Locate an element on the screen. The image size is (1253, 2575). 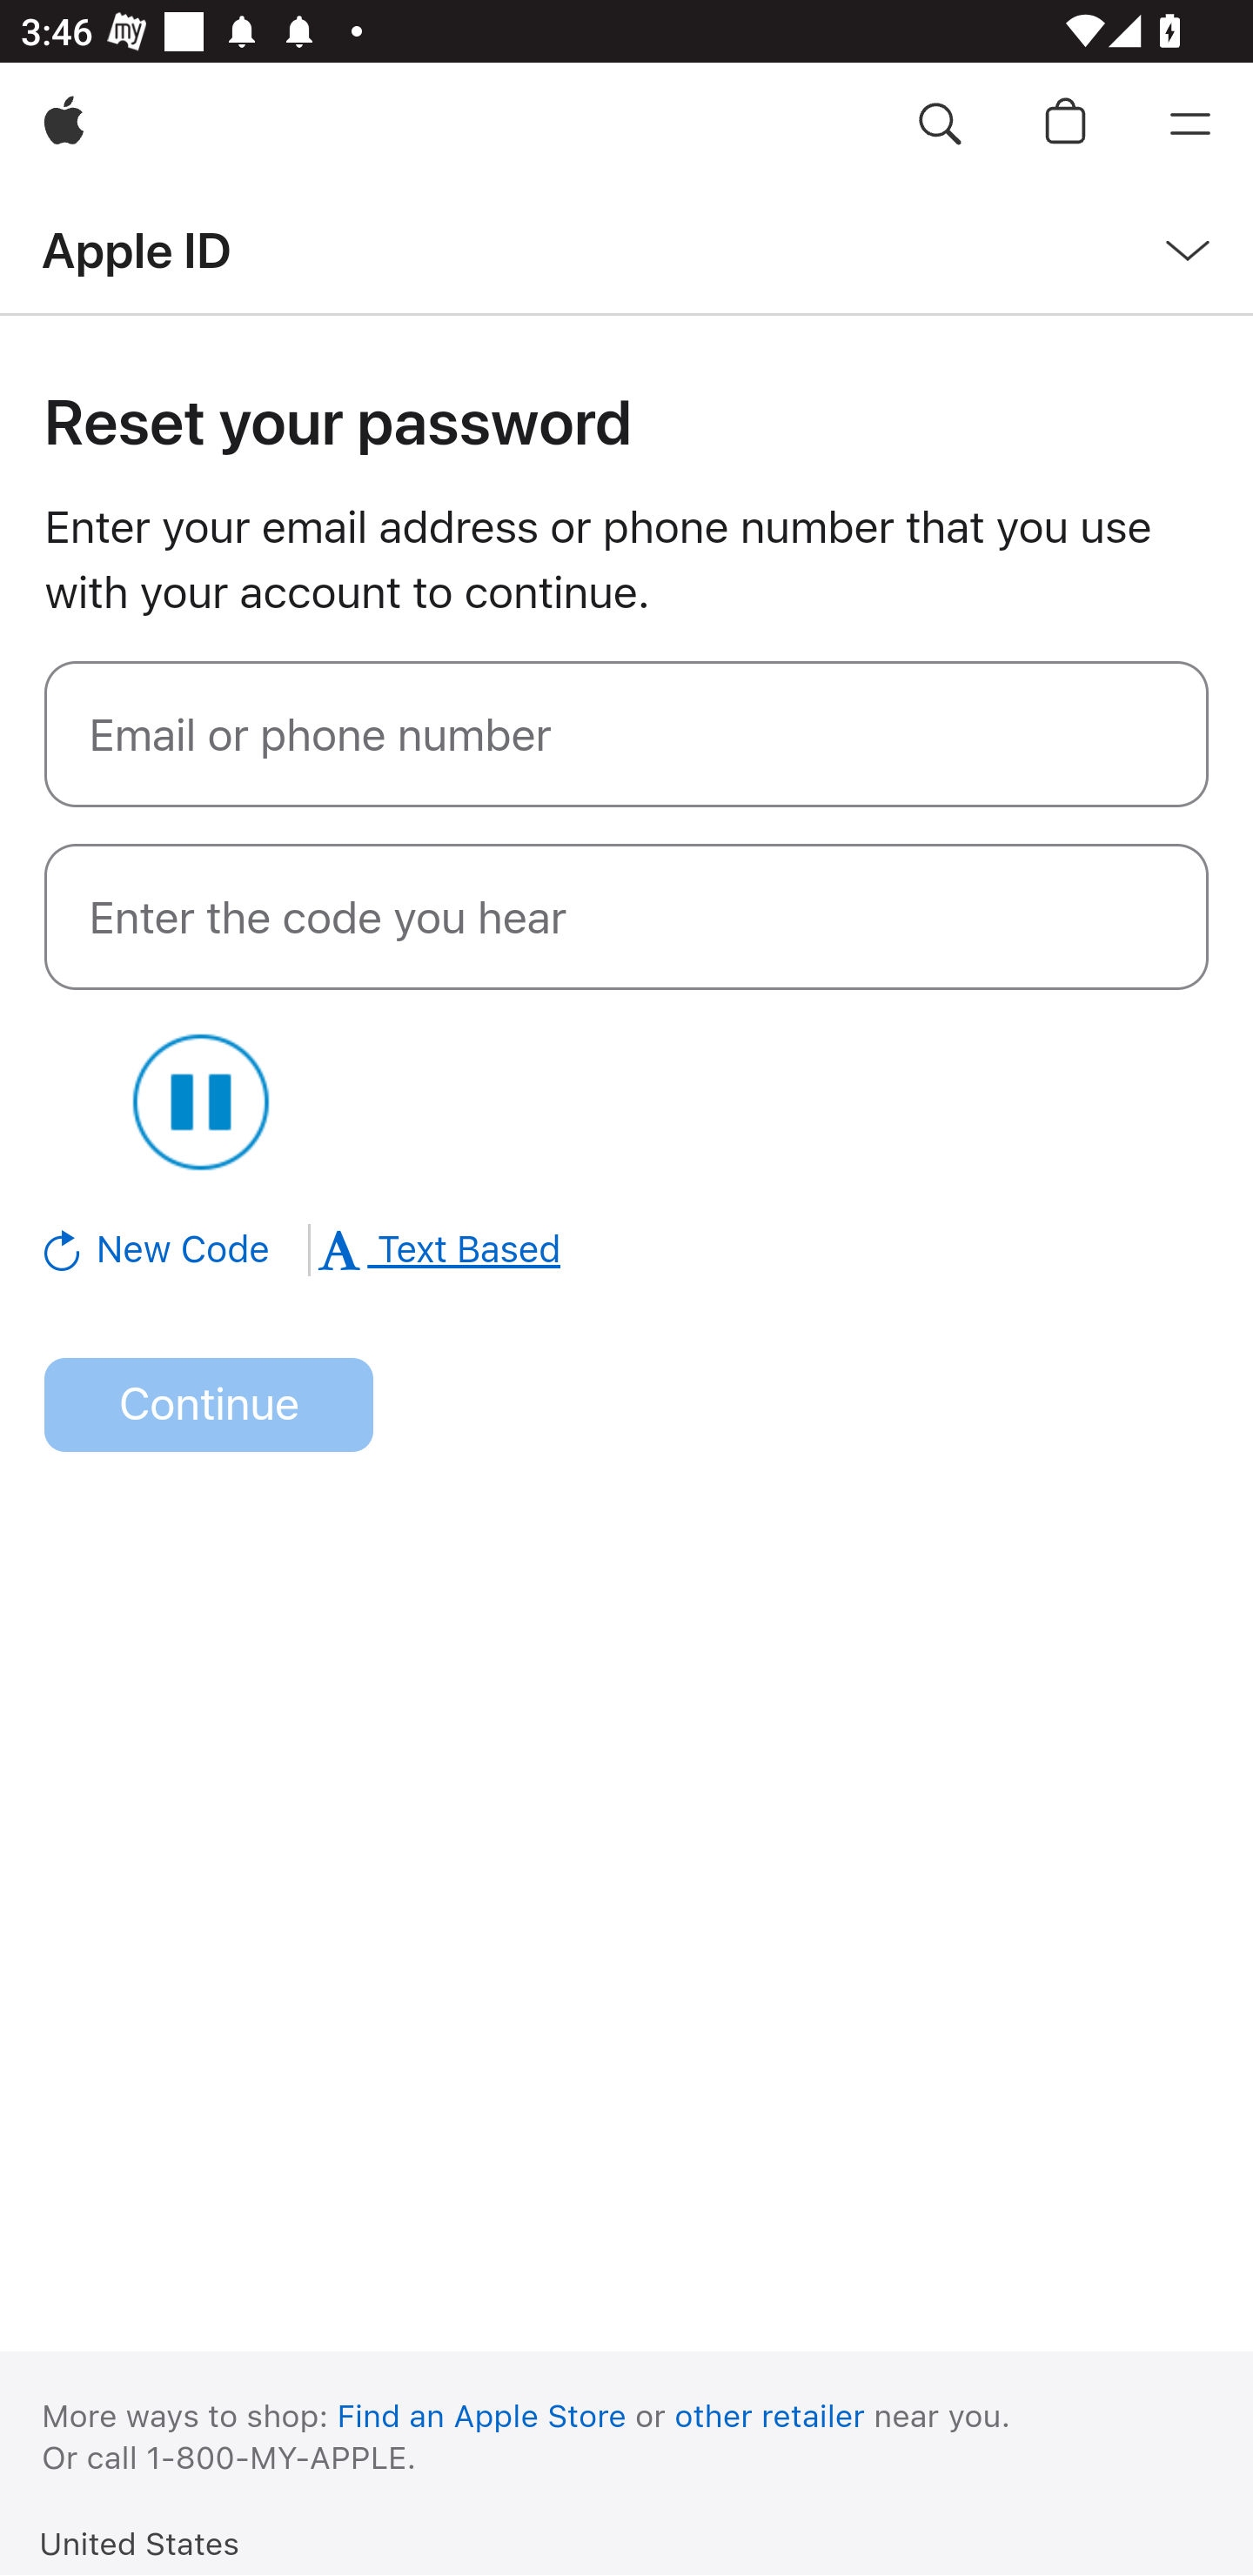
Search apple.com is located at coordinates (940, 125).